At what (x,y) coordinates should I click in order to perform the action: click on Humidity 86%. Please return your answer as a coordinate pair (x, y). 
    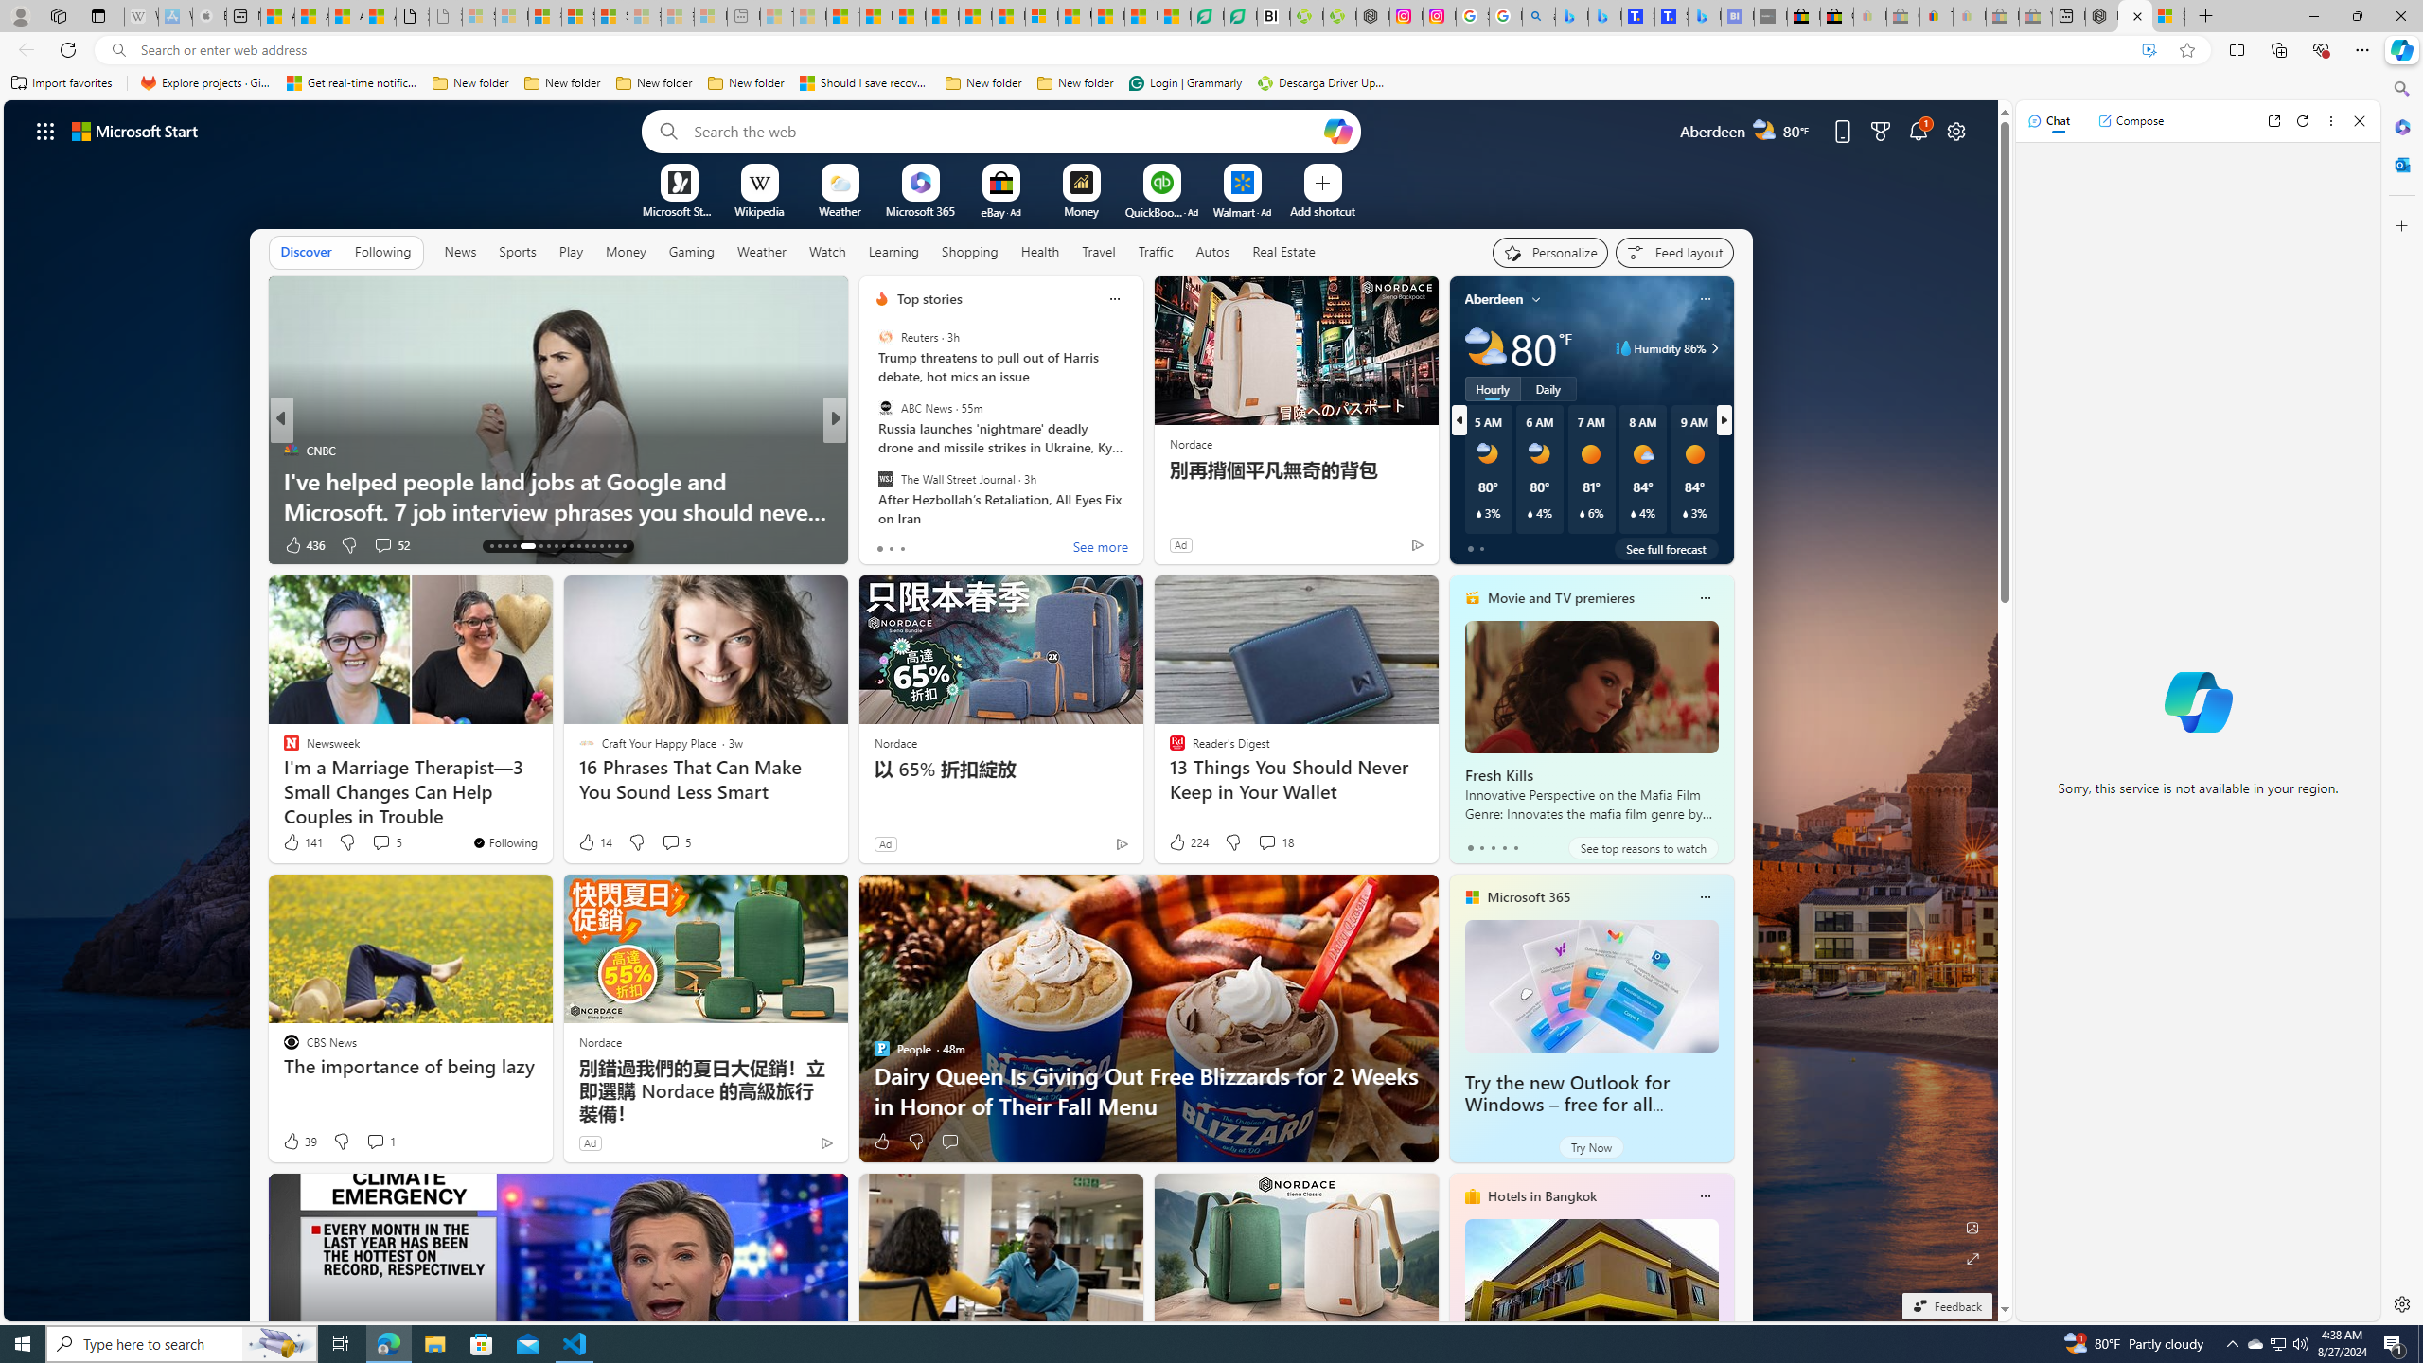
    Looking at the image, I should click on (1711, 348).